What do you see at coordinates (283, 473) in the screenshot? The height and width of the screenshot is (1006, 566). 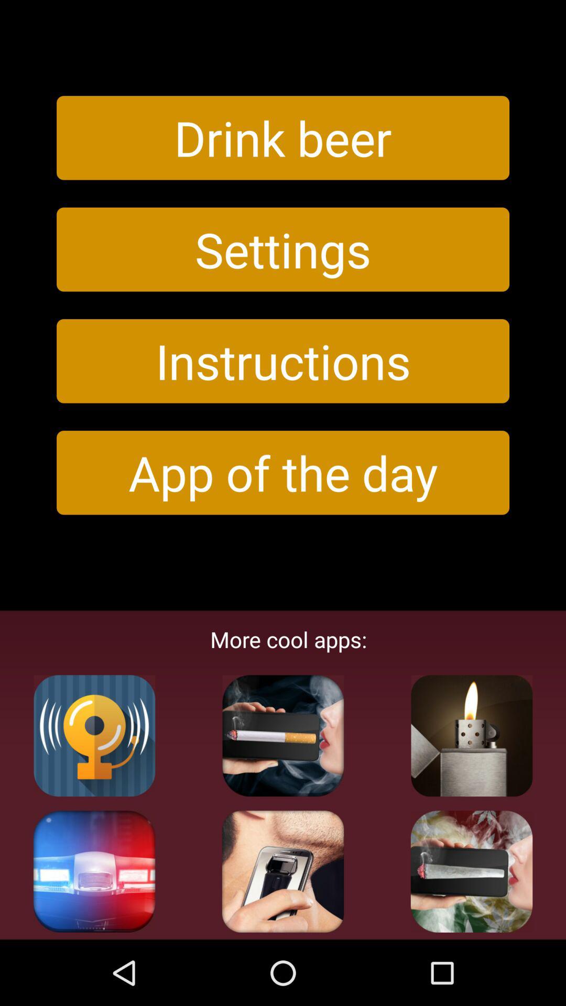 I see `open the button below the instructions item` at bounding box center [283, 473].